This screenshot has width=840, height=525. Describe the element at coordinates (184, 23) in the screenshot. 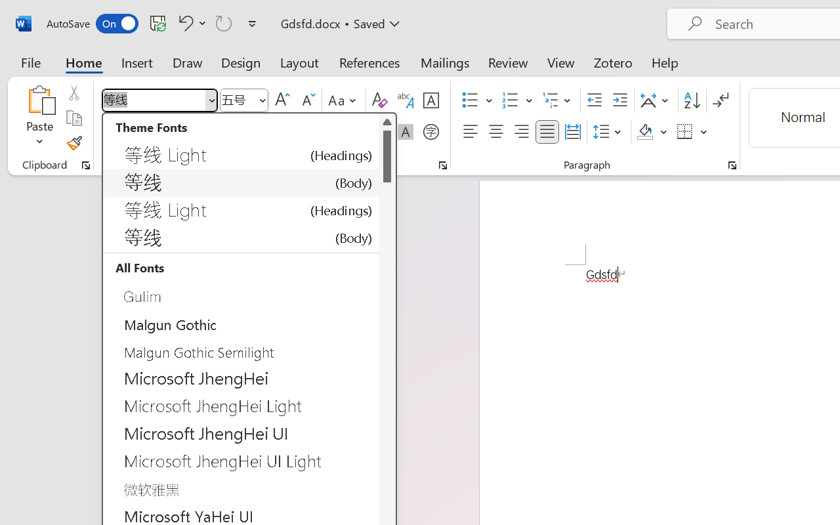

I see `Undo Style` at that location.